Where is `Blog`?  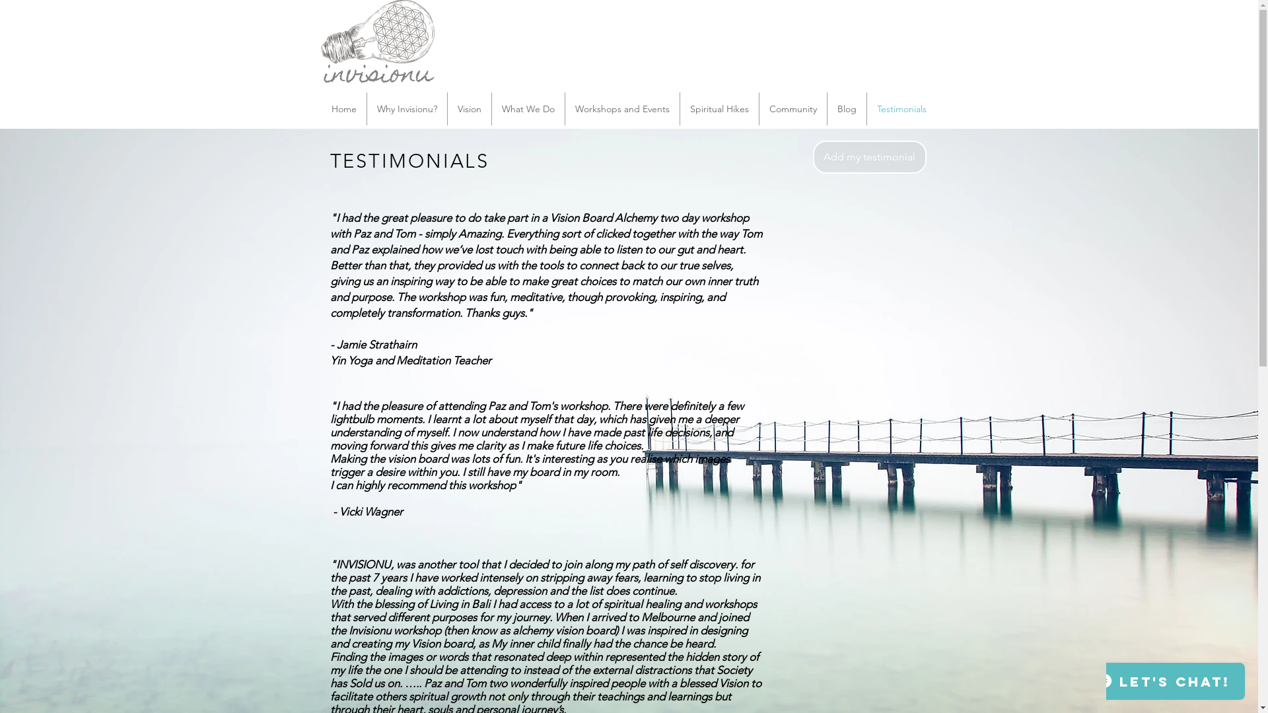
Blog is located at coordinates (847, 109).